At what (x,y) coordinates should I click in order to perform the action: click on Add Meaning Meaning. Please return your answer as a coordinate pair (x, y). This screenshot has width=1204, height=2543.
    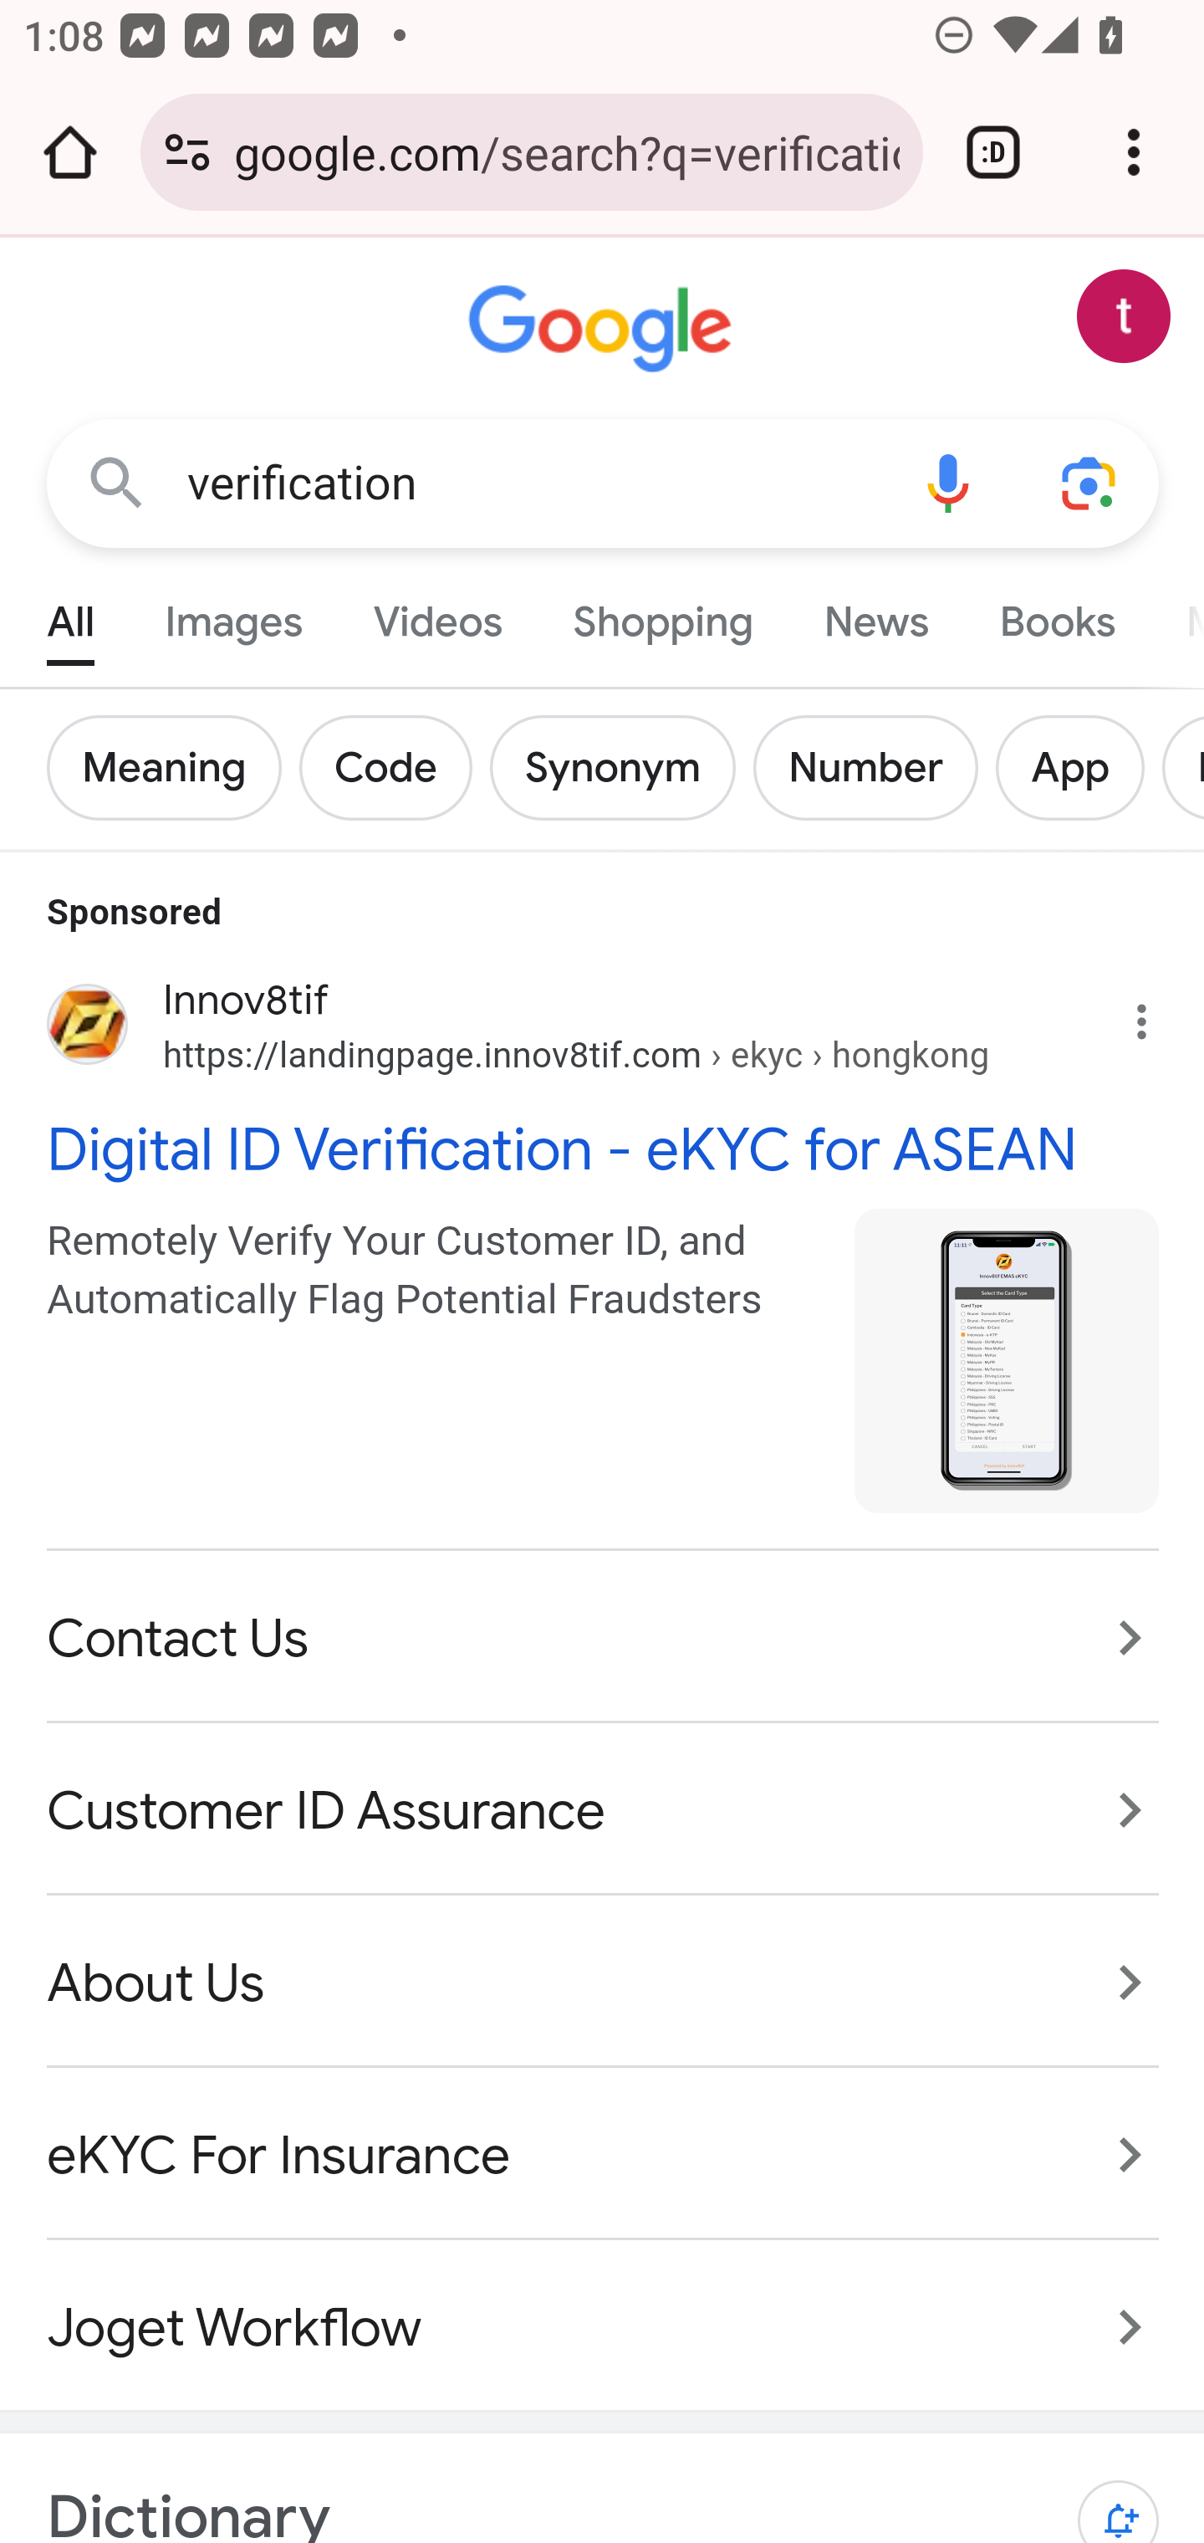
    Looking at the image, I should click on (174, 768).